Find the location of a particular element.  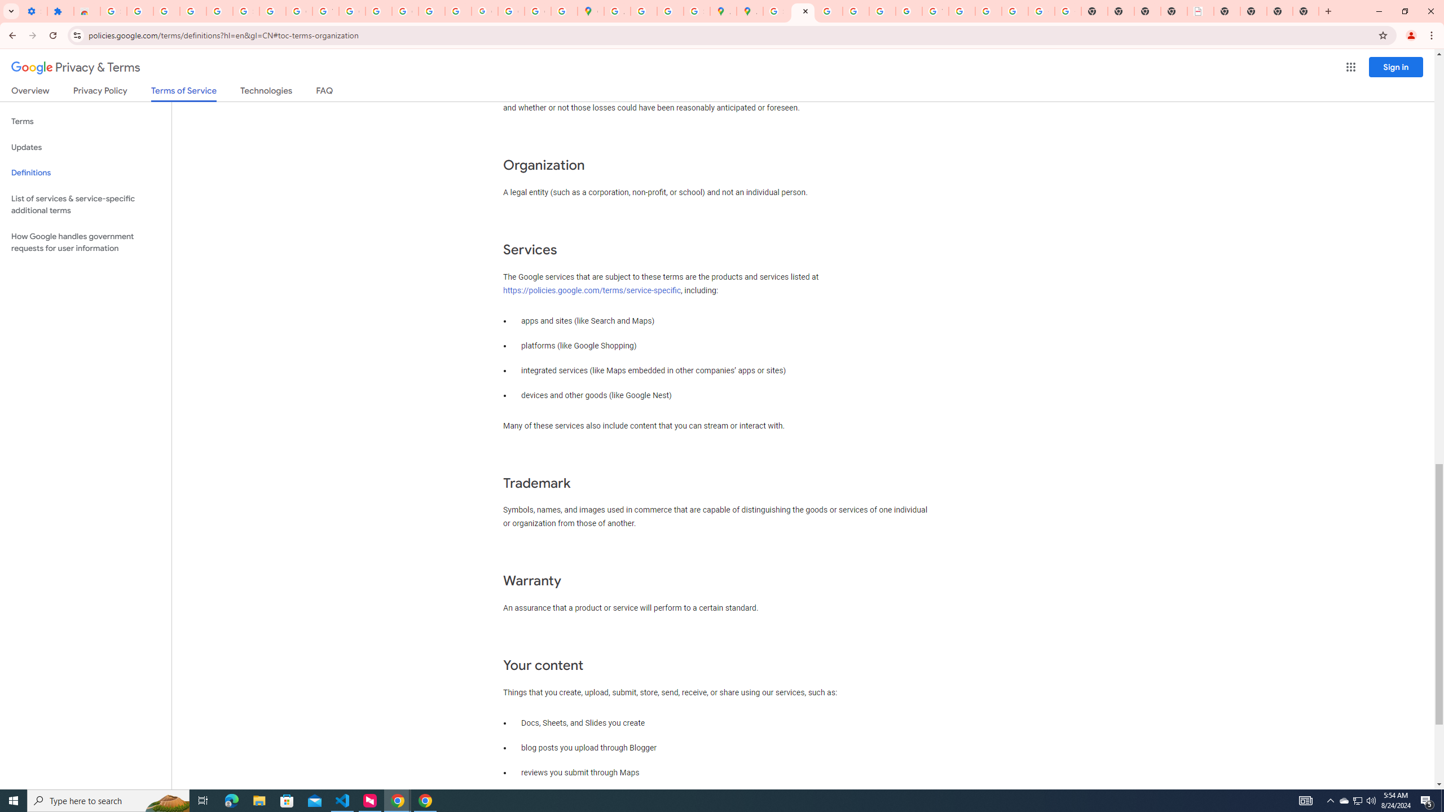

Sign in - Google Accounts is located at coordinates (246, 11).